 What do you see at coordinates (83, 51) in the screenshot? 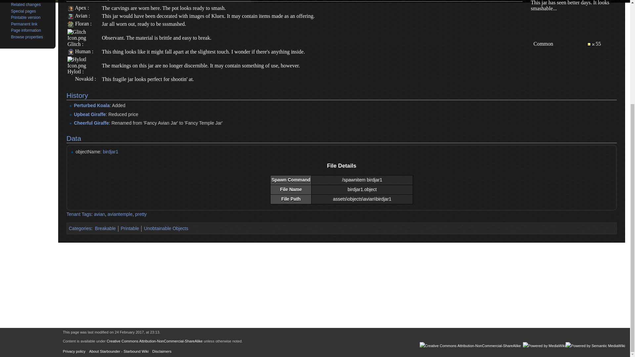
I see `Human` at bounding box center [83, 51].